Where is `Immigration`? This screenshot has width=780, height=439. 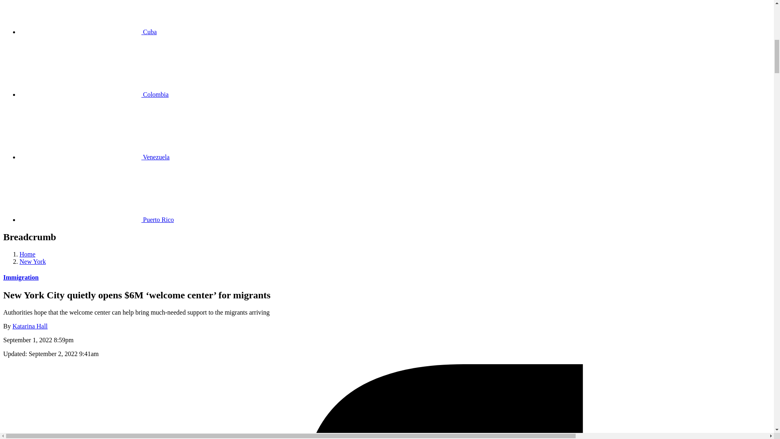 Immigration is located at coordinates (20, 277).